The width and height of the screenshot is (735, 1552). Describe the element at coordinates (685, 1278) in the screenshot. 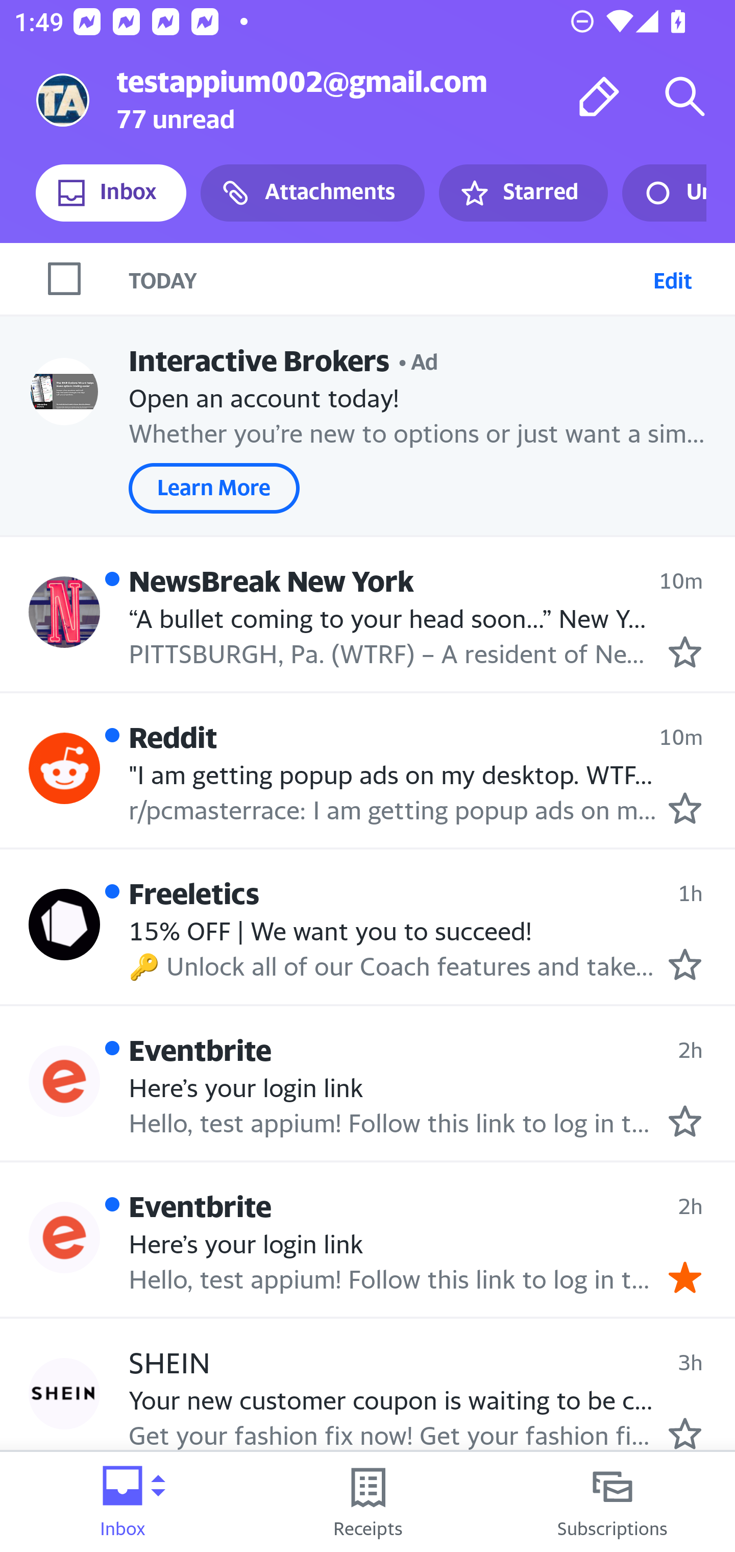

I see `Remove star.` at that location.